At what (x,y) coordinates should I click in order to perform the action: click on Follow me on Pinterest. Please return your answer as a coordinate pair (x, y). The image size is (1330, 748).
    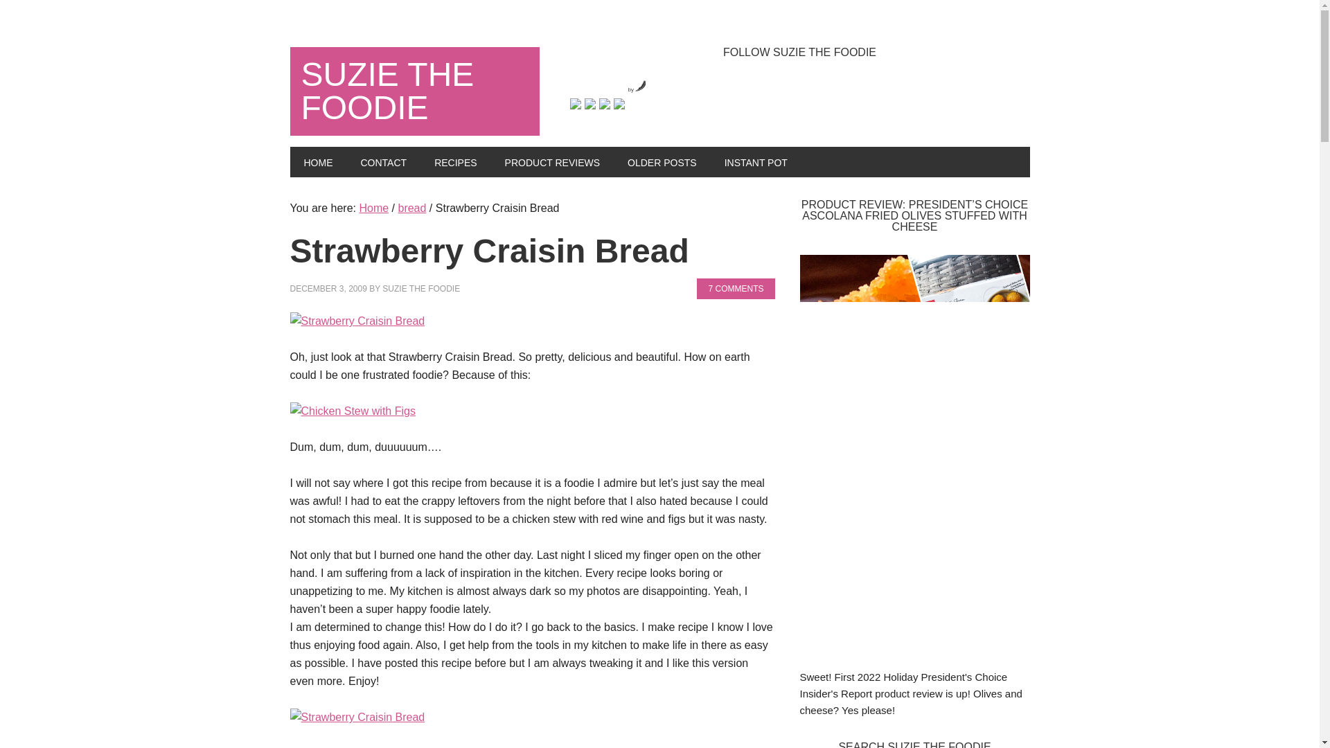
    Looking at the image, I should click on (604, 103).